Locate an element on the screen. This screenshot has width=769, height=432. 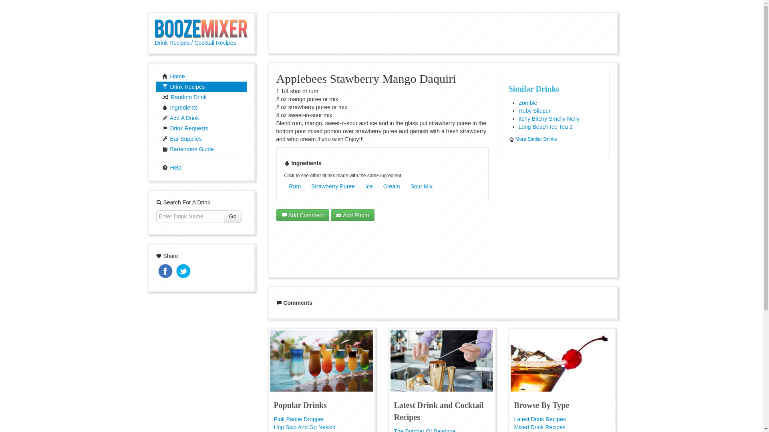
 Home is located at coordinates (201, 76).